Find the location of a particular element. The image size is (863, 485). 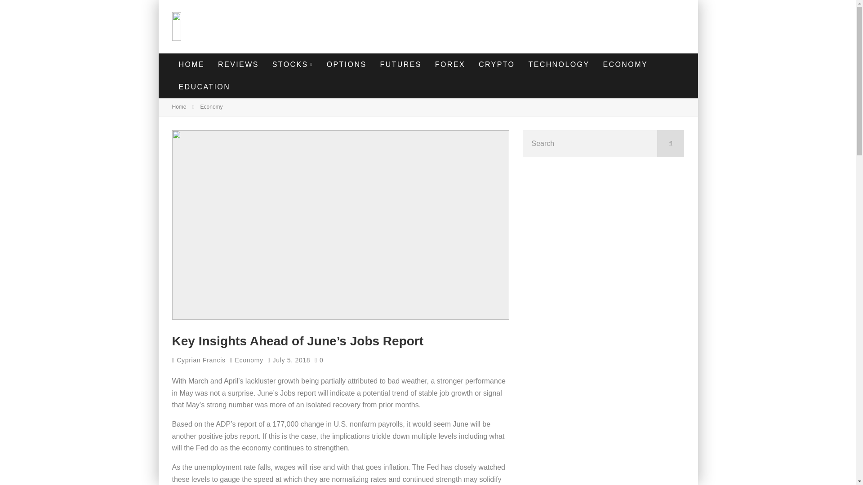

REVIEWS is located at coordinates (238, 64).